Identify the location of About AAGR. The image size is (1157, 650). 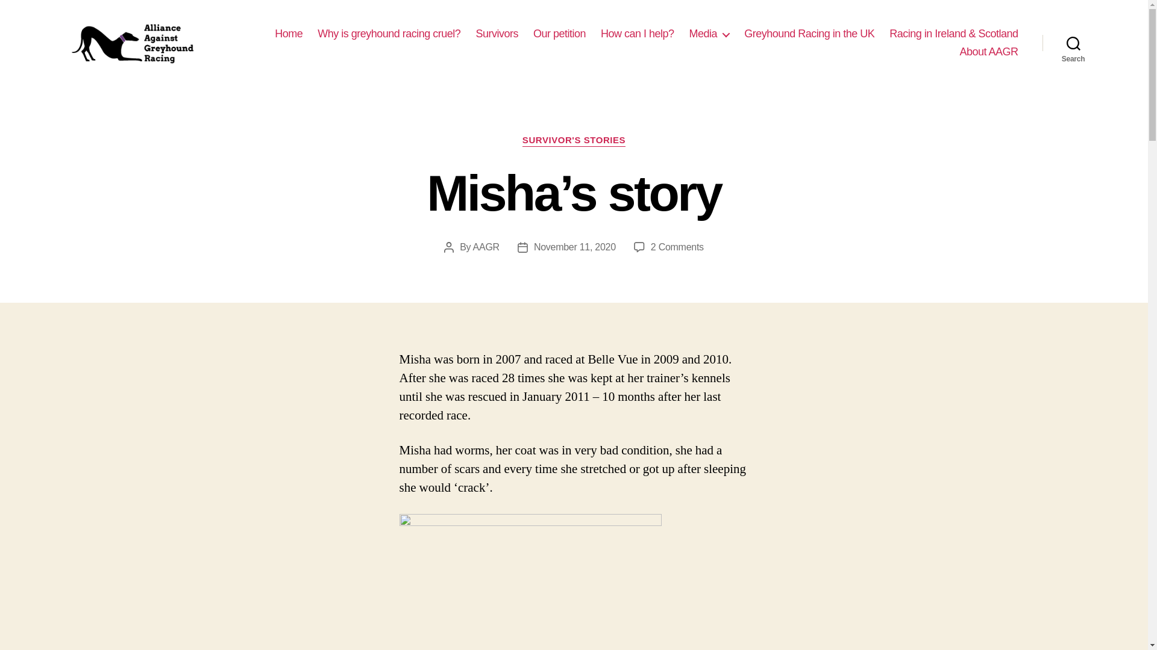
(988, 52).